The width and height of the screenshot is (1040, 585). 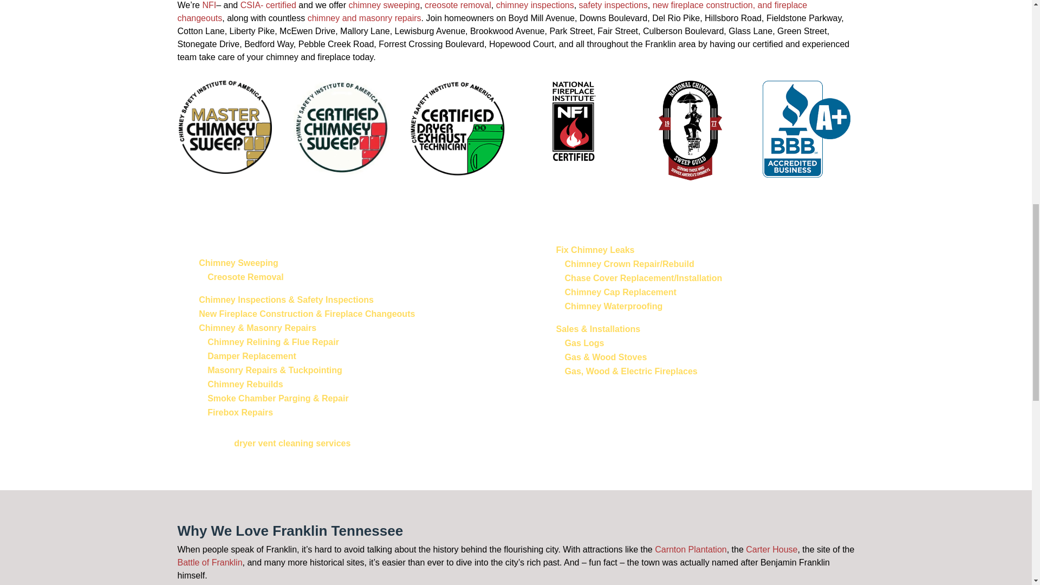 What do you see at coordinates (457, 129) in the screenshot?
I see `CDET` at bounding box center [457, 129].